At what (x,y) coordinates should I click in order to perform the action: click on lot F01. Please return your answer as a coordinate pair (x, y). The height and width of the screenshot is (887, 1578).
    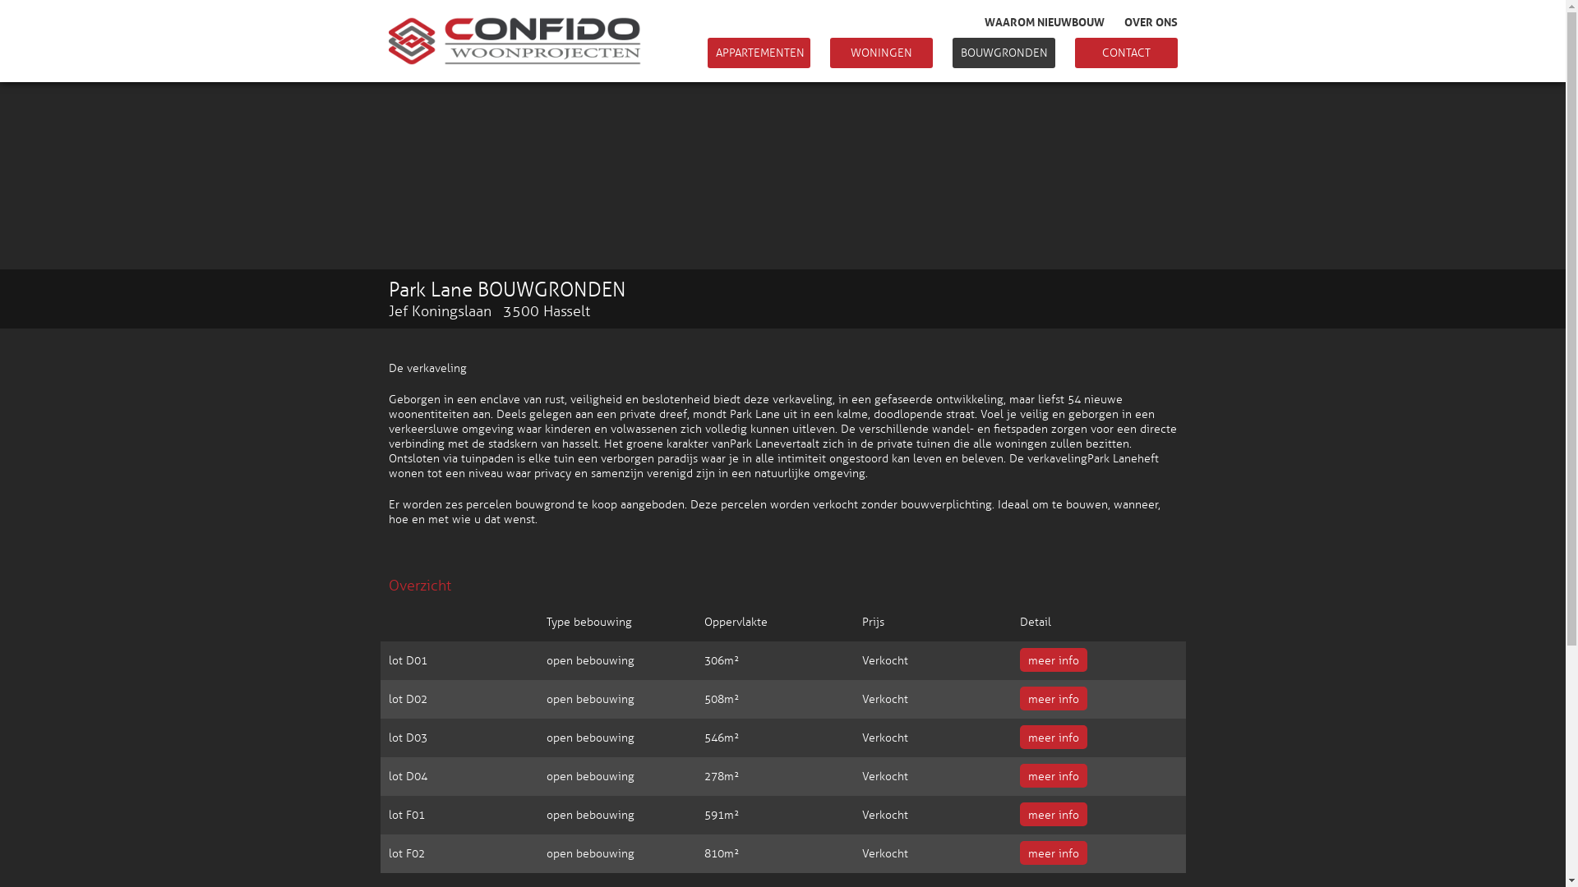
    Looking at the image, I should click on (406, 815).